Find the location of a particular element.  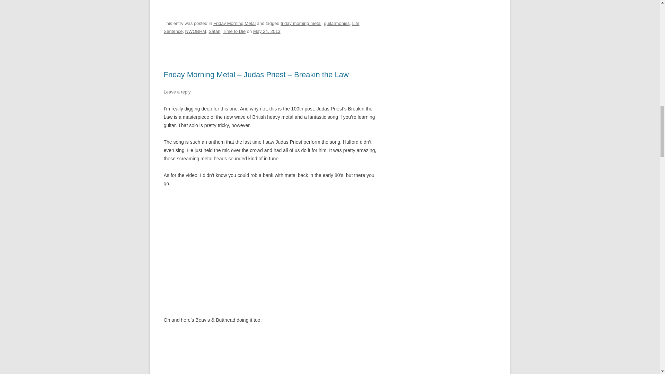

Friday Morning Metal is located at coordinates (234, 23).